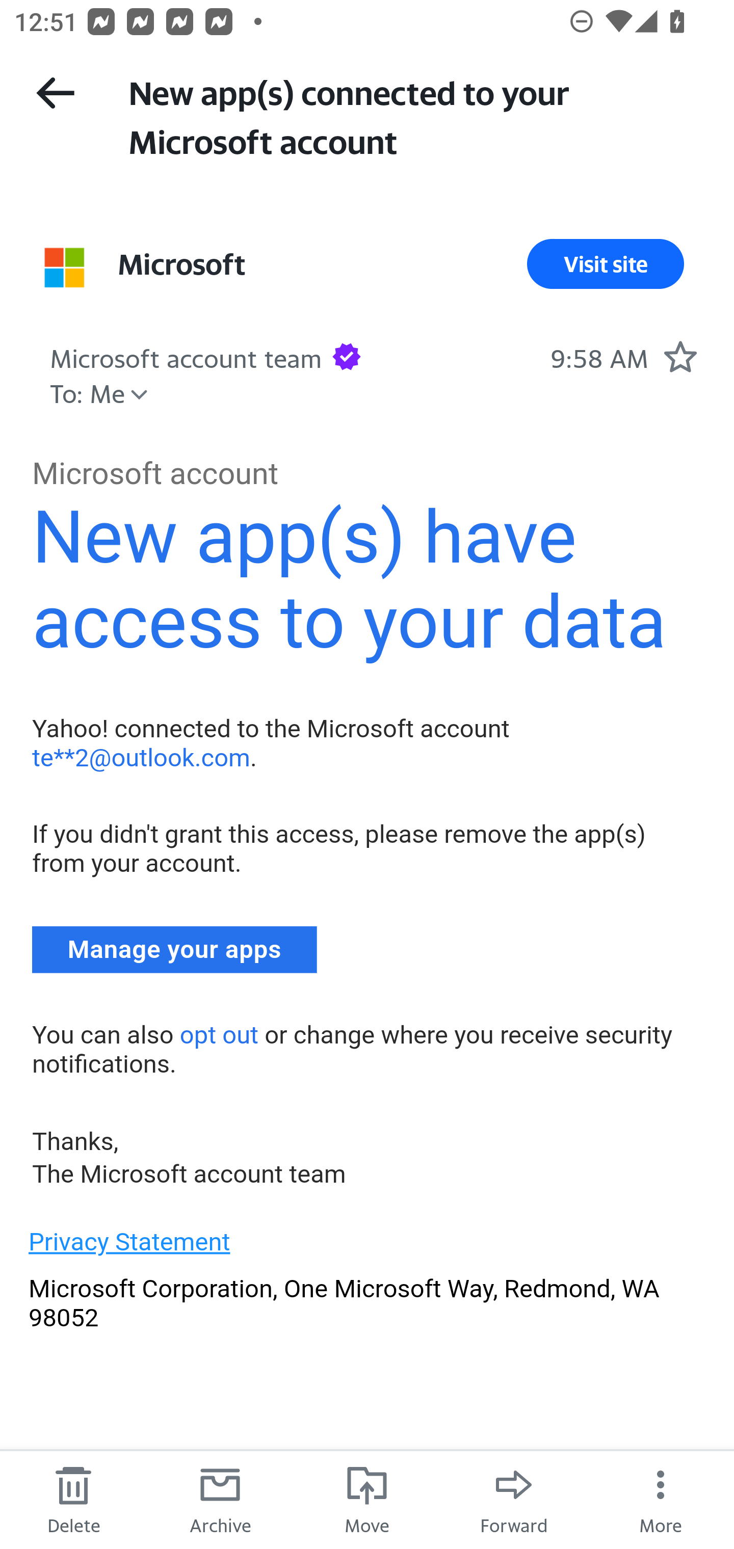  Describe the element at coordinates (141, 757) in the screenshot. I see `te**2@outlook.com` at that location.